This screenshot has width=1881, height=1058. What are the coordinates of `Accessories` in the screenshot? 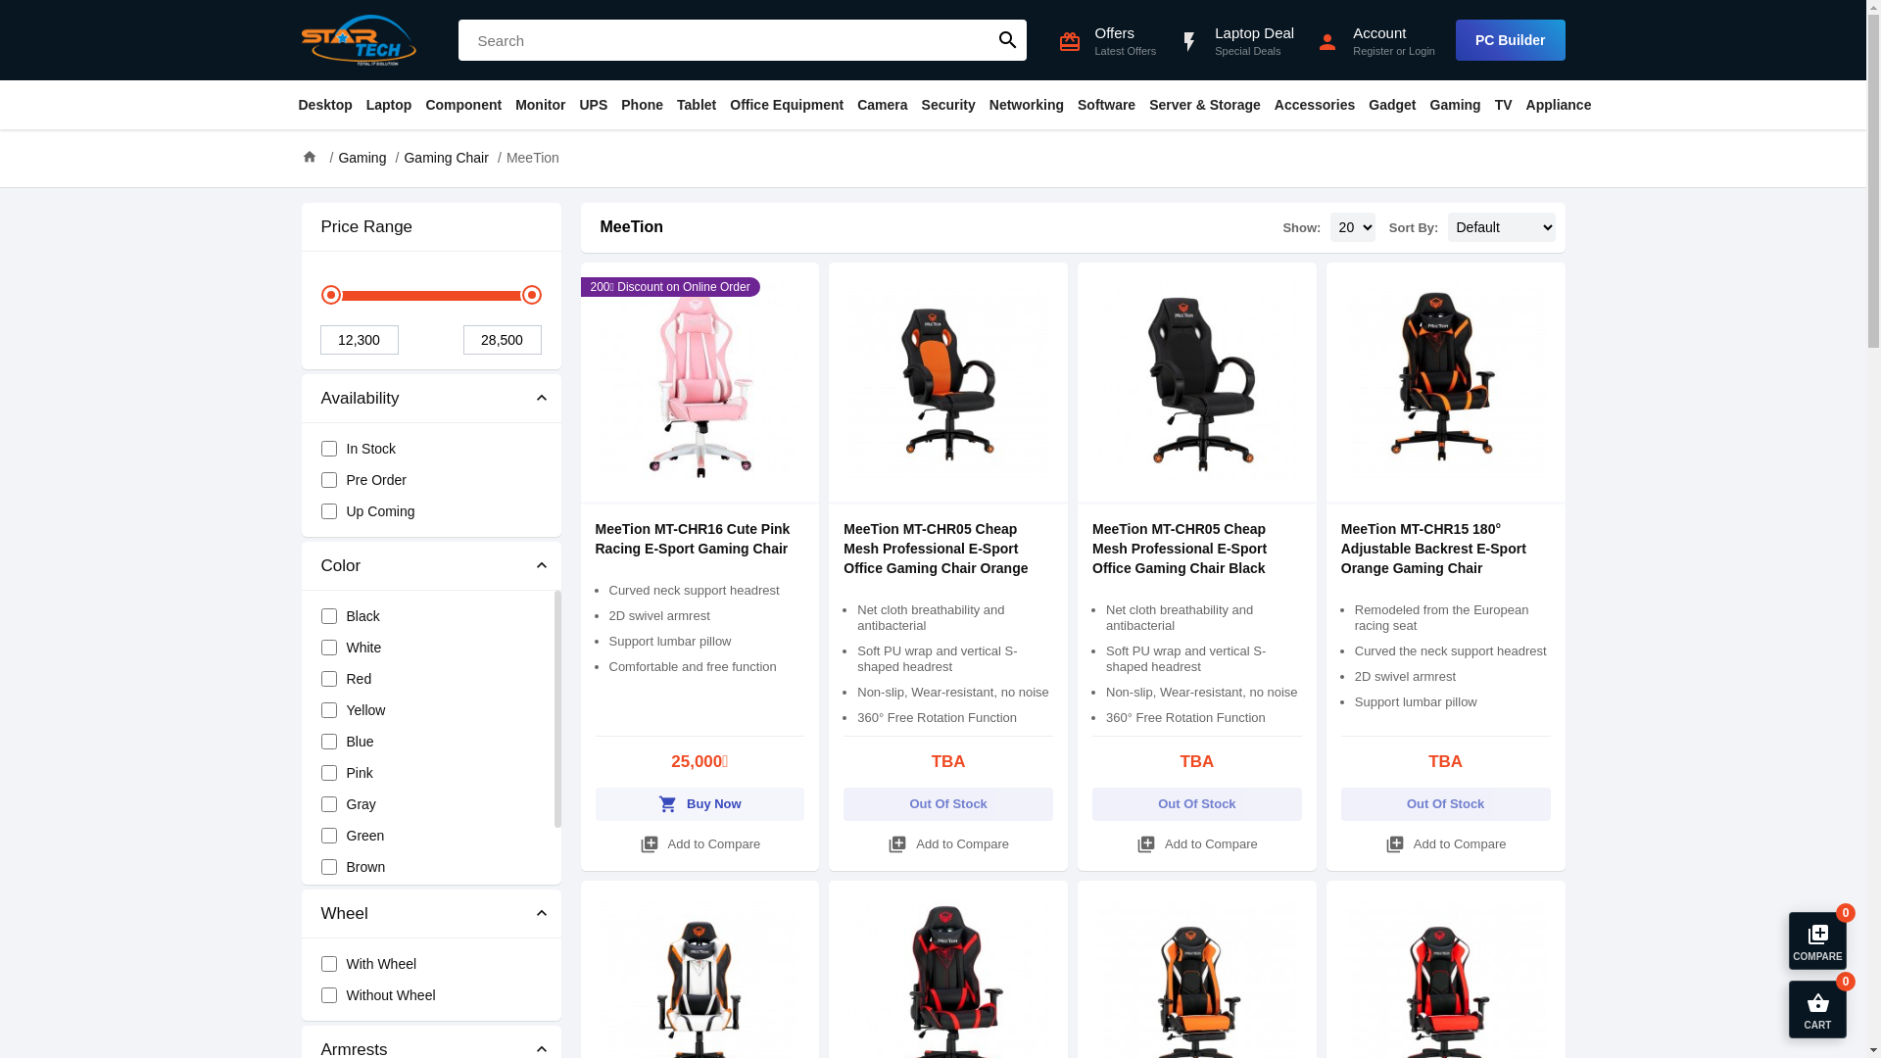 It's located at (1315, 105).